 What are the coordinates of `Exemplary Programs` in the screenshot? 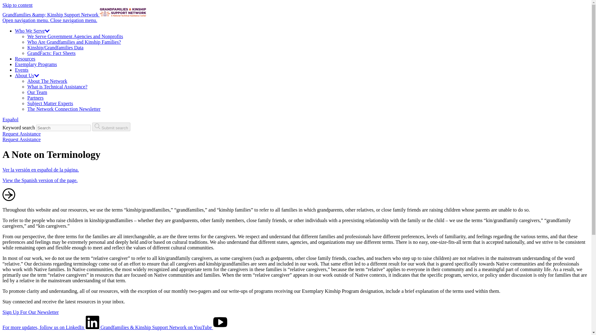 It's located at (36, 64).